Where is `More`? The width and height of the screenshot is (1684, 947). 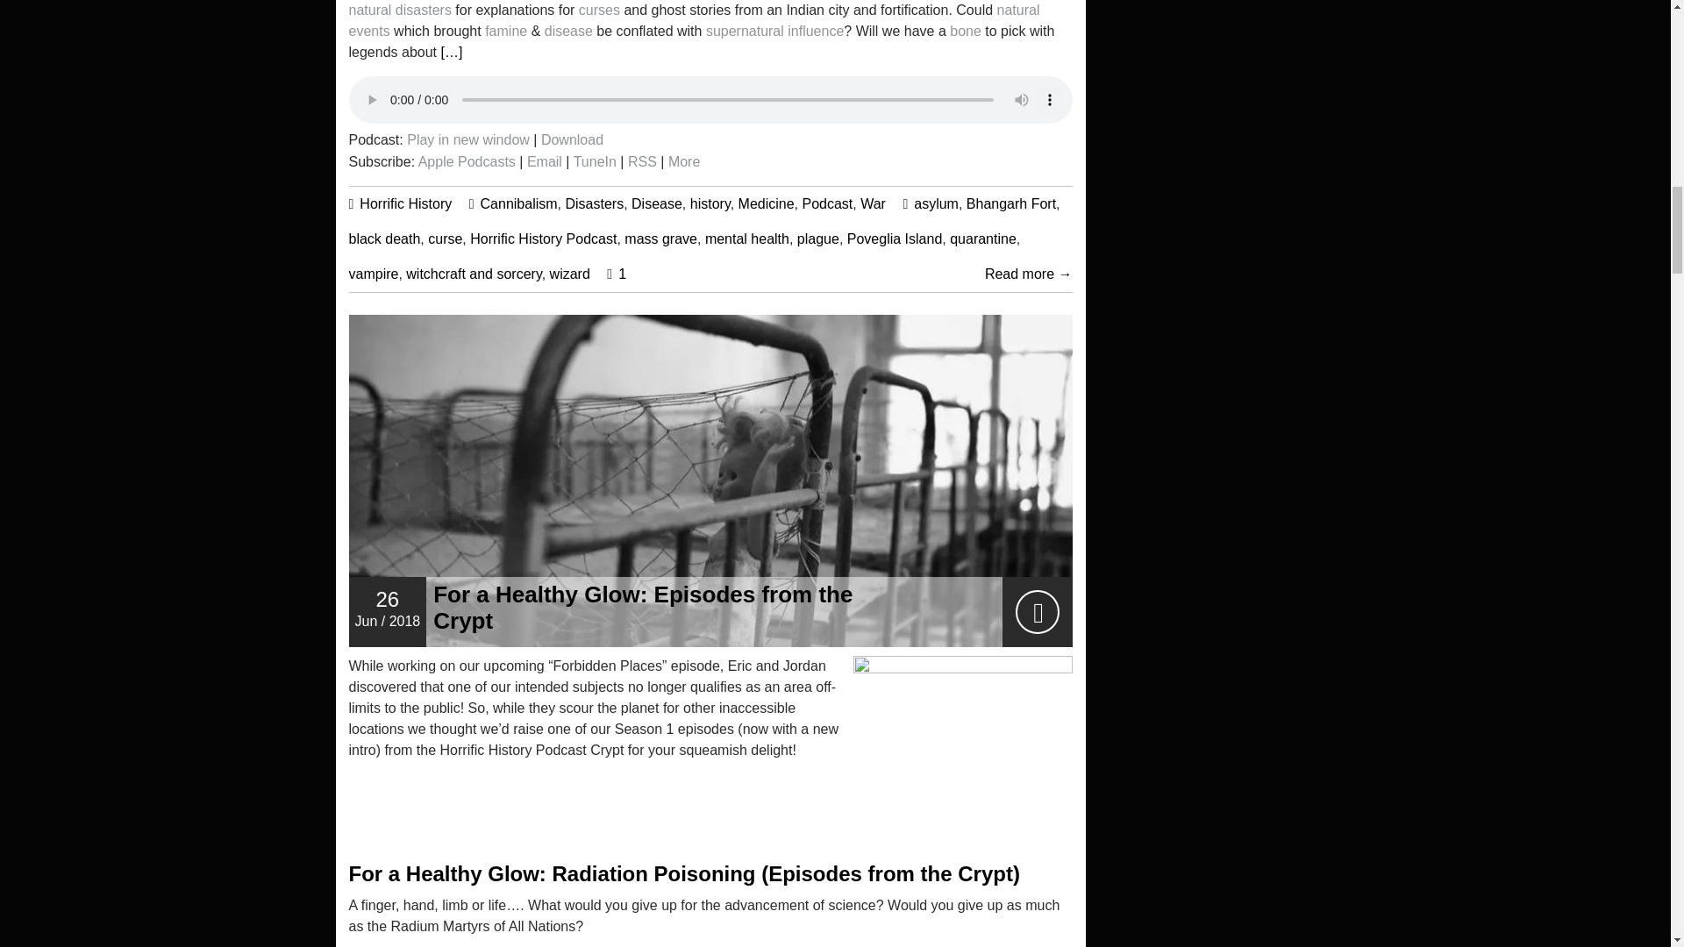 More is located at coordinates (684, 161).